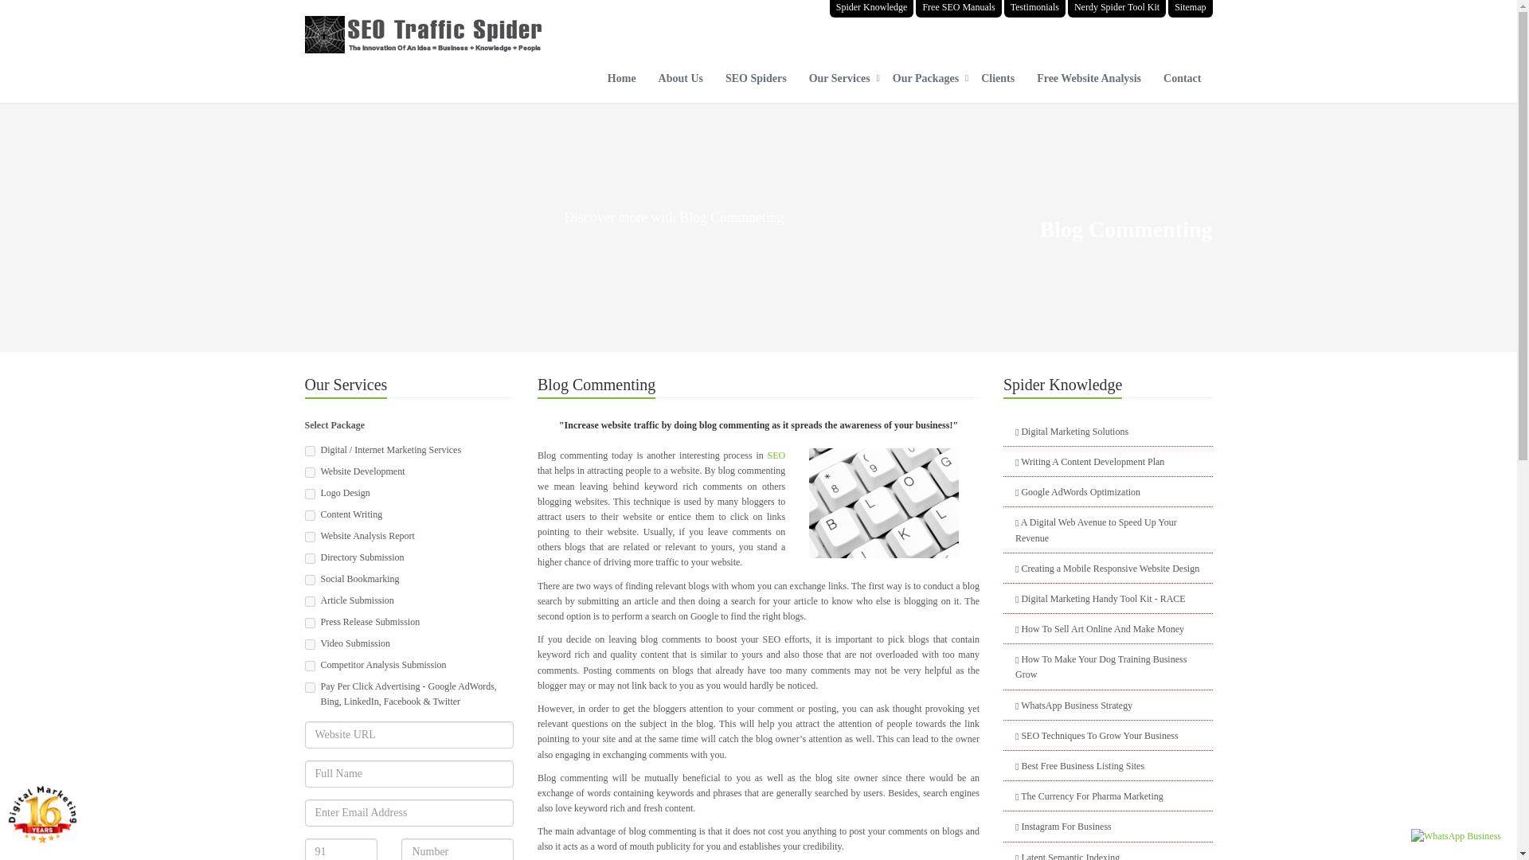  Describe the element at coordinates (309, 559) in the screenshot. I see `Directory Submission` at that location.